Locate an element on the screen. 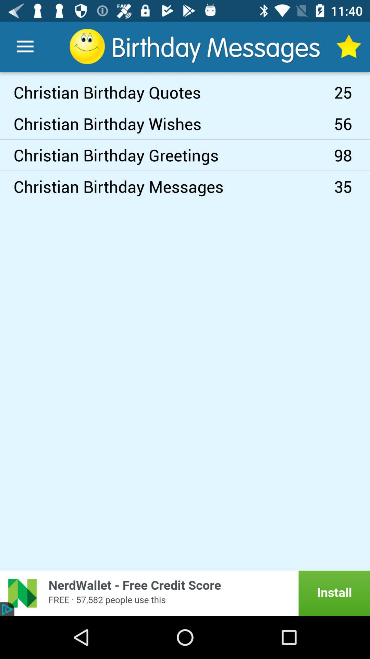  select birthday messages at the top of the page is located at coordinates (196, 46).